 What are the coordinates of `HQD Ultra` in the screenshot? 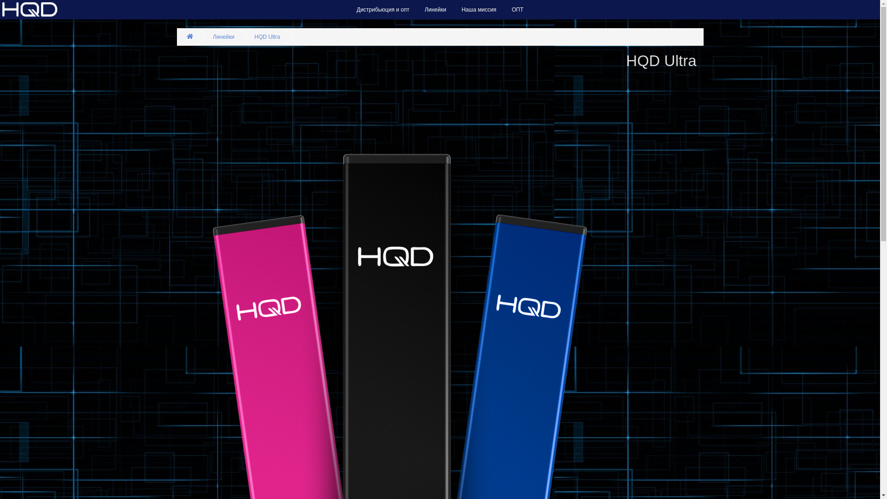 It's located at (267, 37).